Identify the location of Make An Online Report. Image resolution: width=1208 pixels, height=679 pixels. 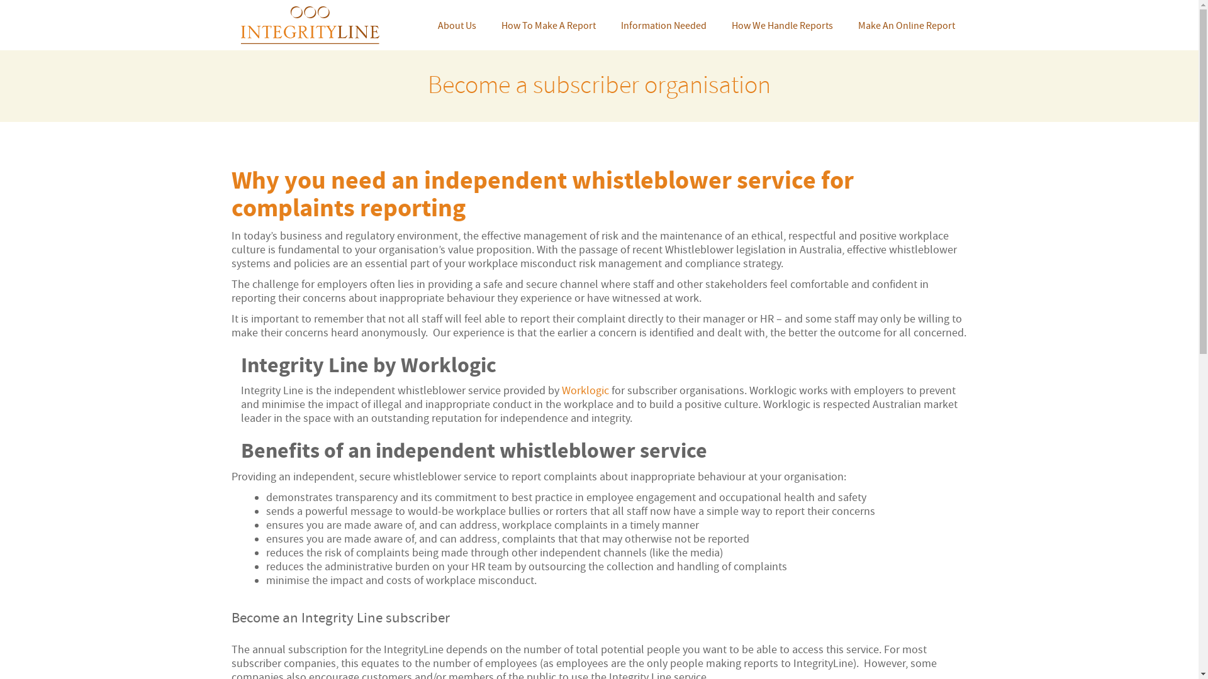
(907, 25).